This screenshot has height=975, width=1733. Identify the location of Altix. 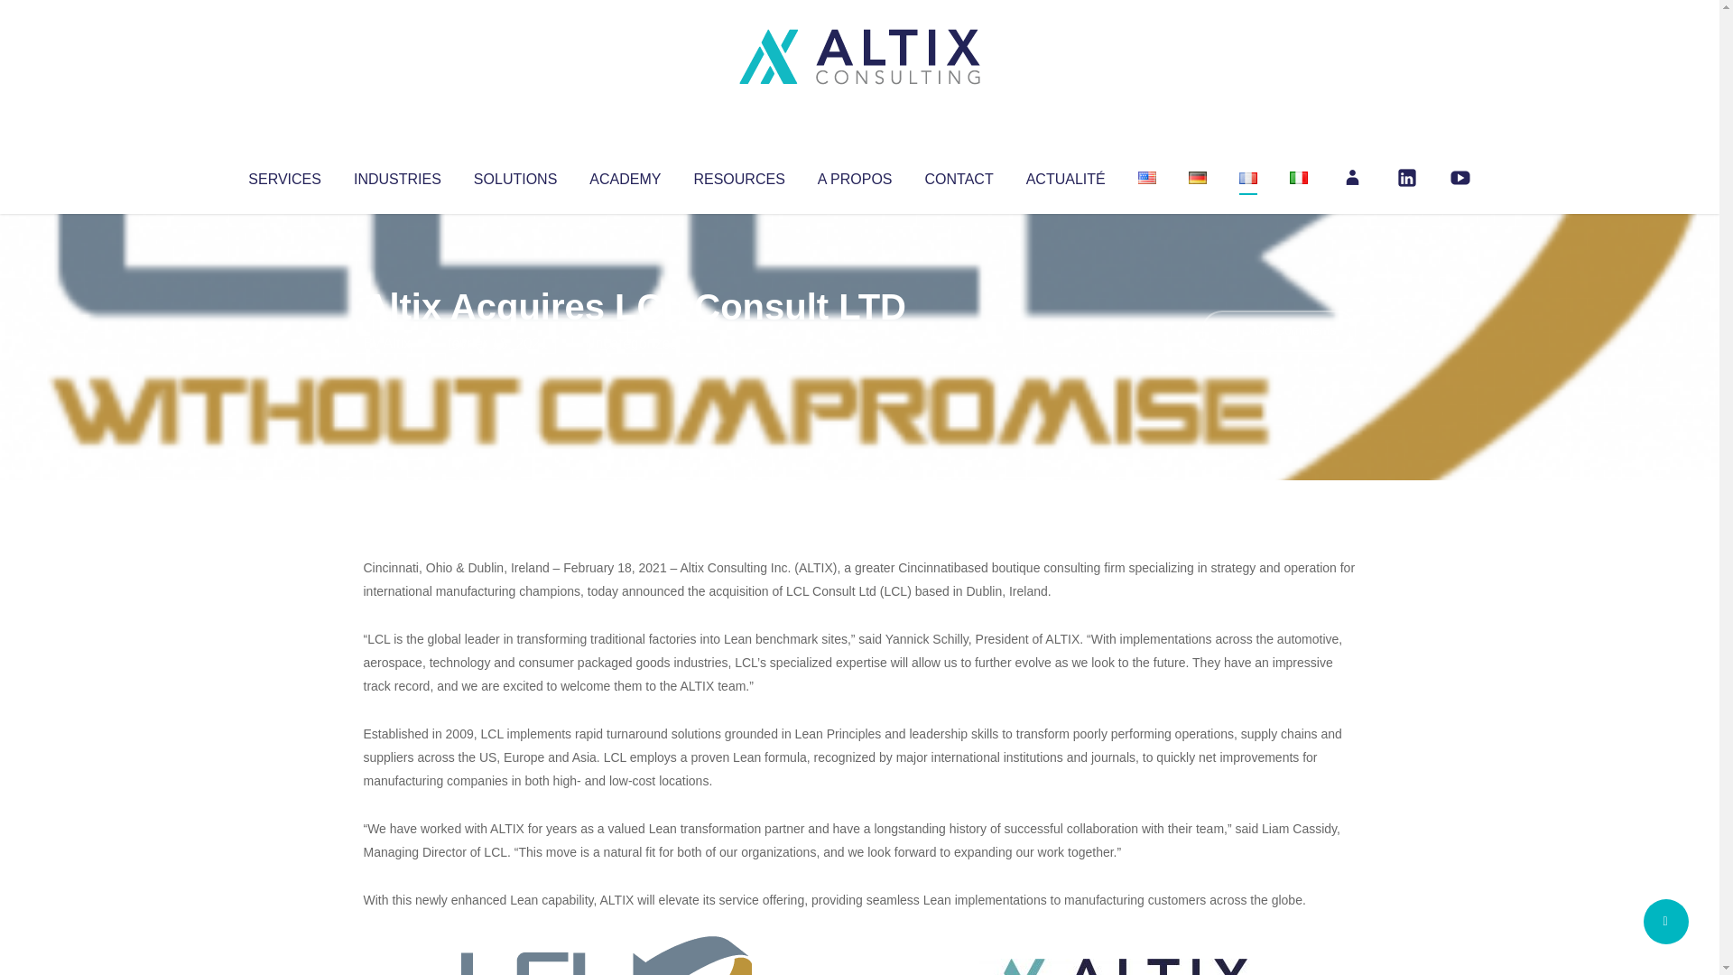
(397, 343).